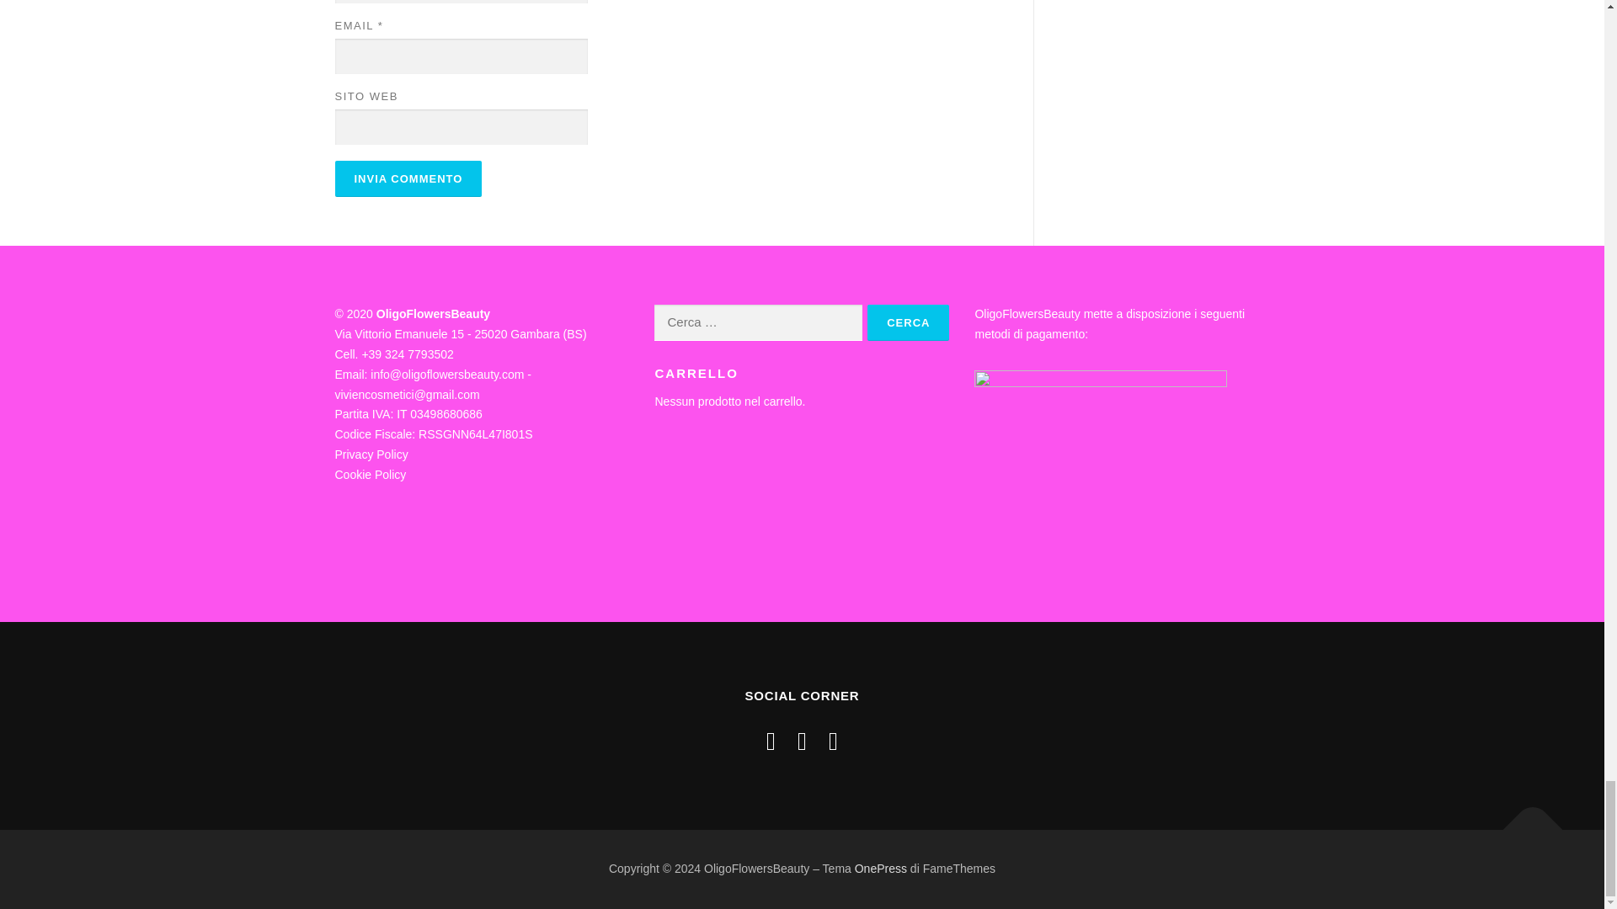 The image size is (1617, 909). Describe the element at coordinates (908, 322) in the screenshot. I see `Cerca` at that location.